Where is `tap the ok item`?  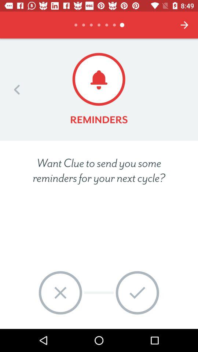
tap the ok item is located at coordinates (137, 293).